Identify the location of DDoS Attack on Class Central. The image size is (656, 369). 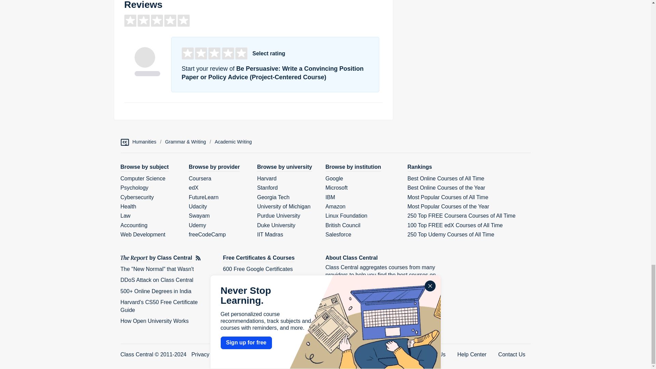
(156, 280).